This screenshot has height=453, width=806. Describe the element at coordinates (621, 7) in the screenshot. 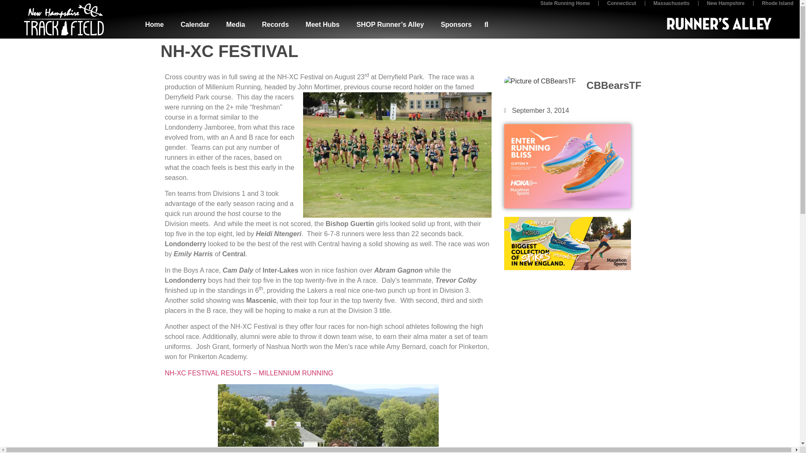

I see `Connecticut` at that location.